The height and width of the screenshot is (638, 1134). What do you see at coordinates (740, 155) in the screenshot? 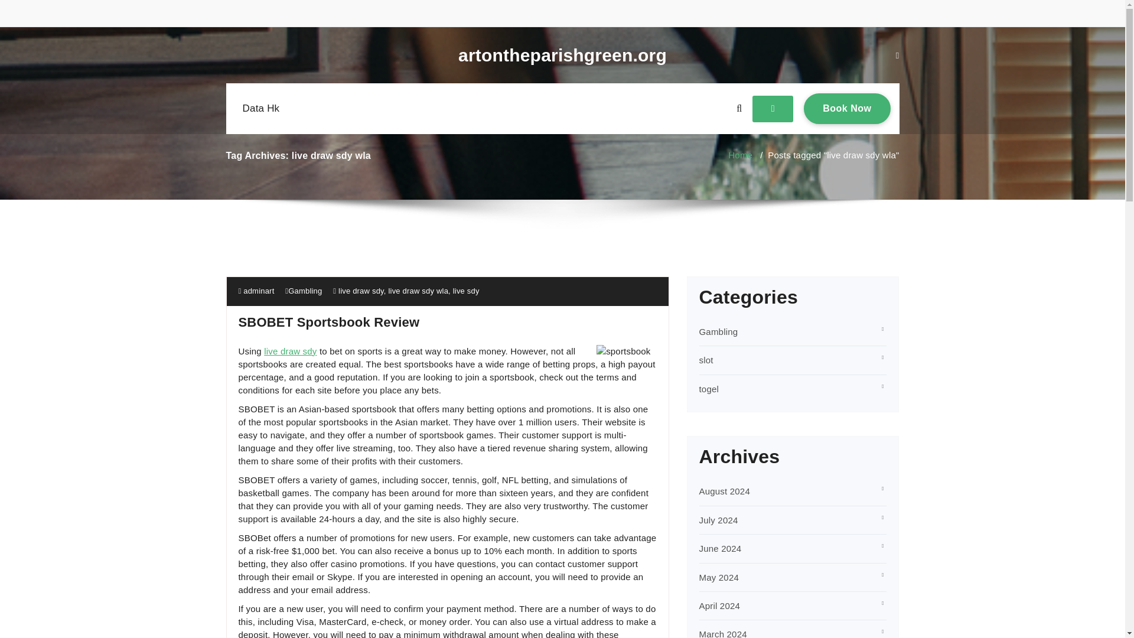
I see `Home` at bounding box center [740, 155].